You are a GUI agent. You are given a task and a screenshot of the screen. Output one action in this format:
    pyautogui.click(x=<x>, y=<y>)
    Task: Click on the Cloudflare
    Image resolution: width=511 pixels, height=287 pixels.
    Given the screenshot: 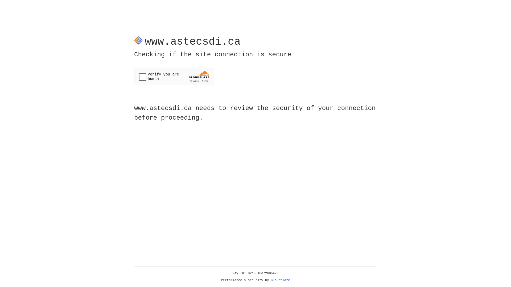 What is the action you would take?
    pyautogui.click(x=281, y=280)
    